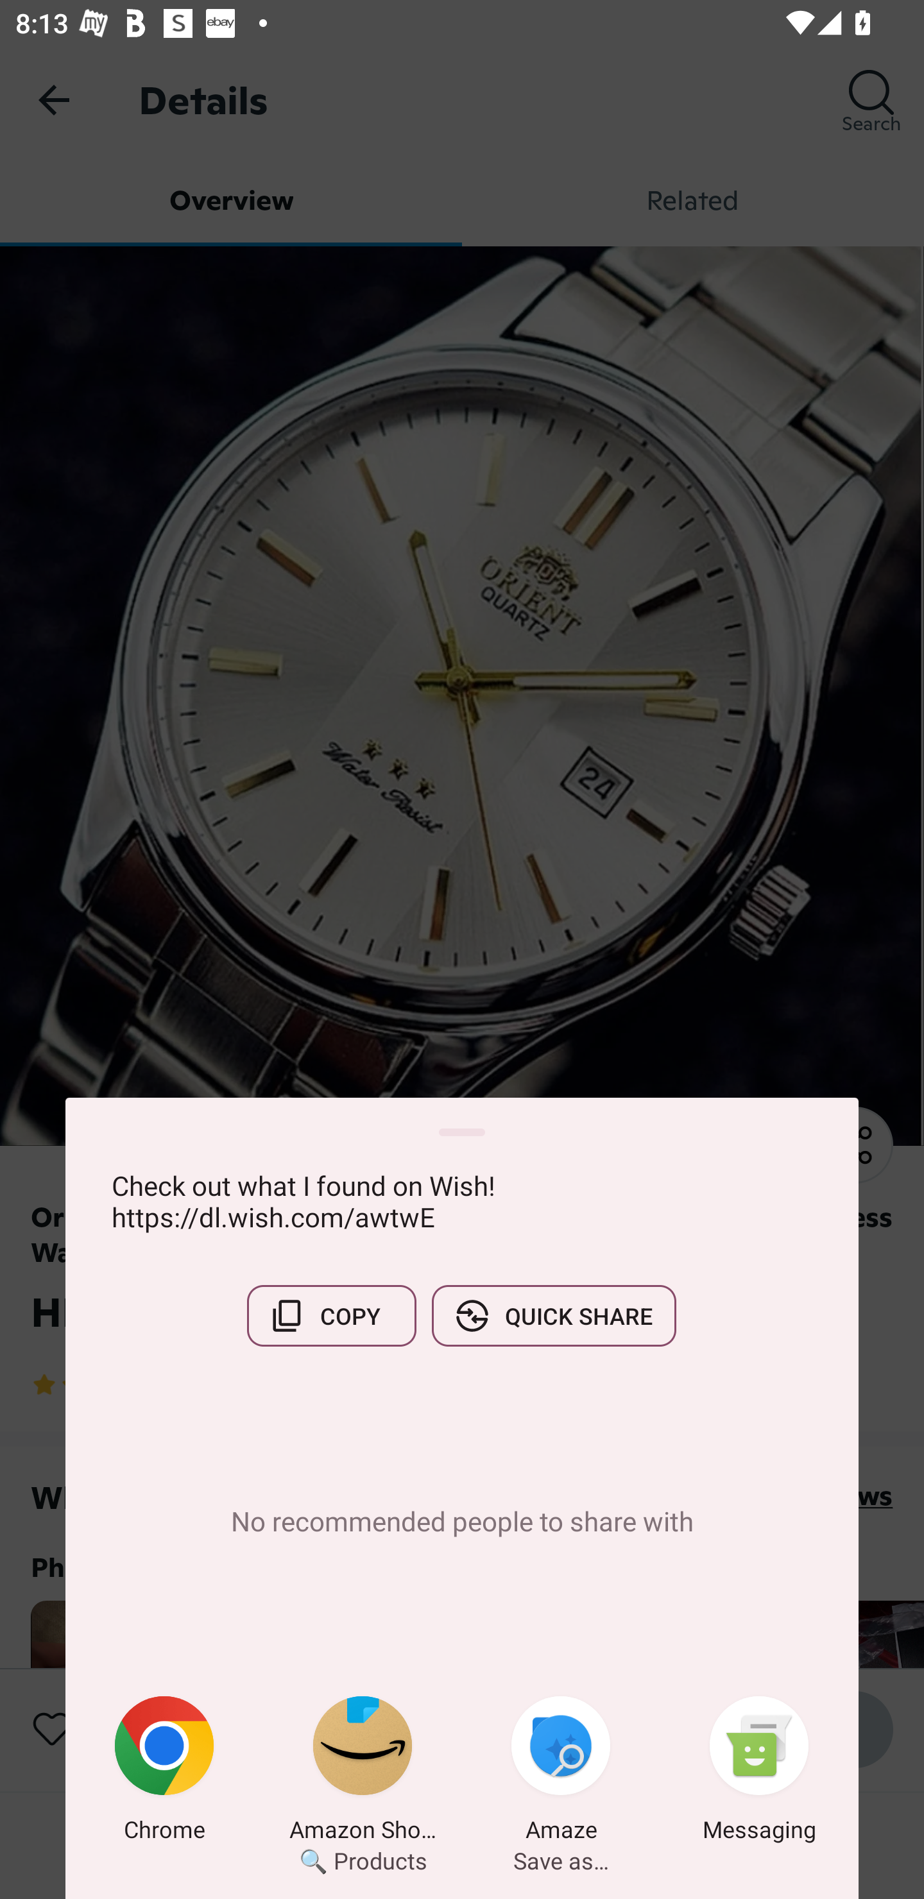  Describe the element at coordinates (363, 1773) in the screenshot. I see `Amazon Shopping 🔍 Products` at that location.